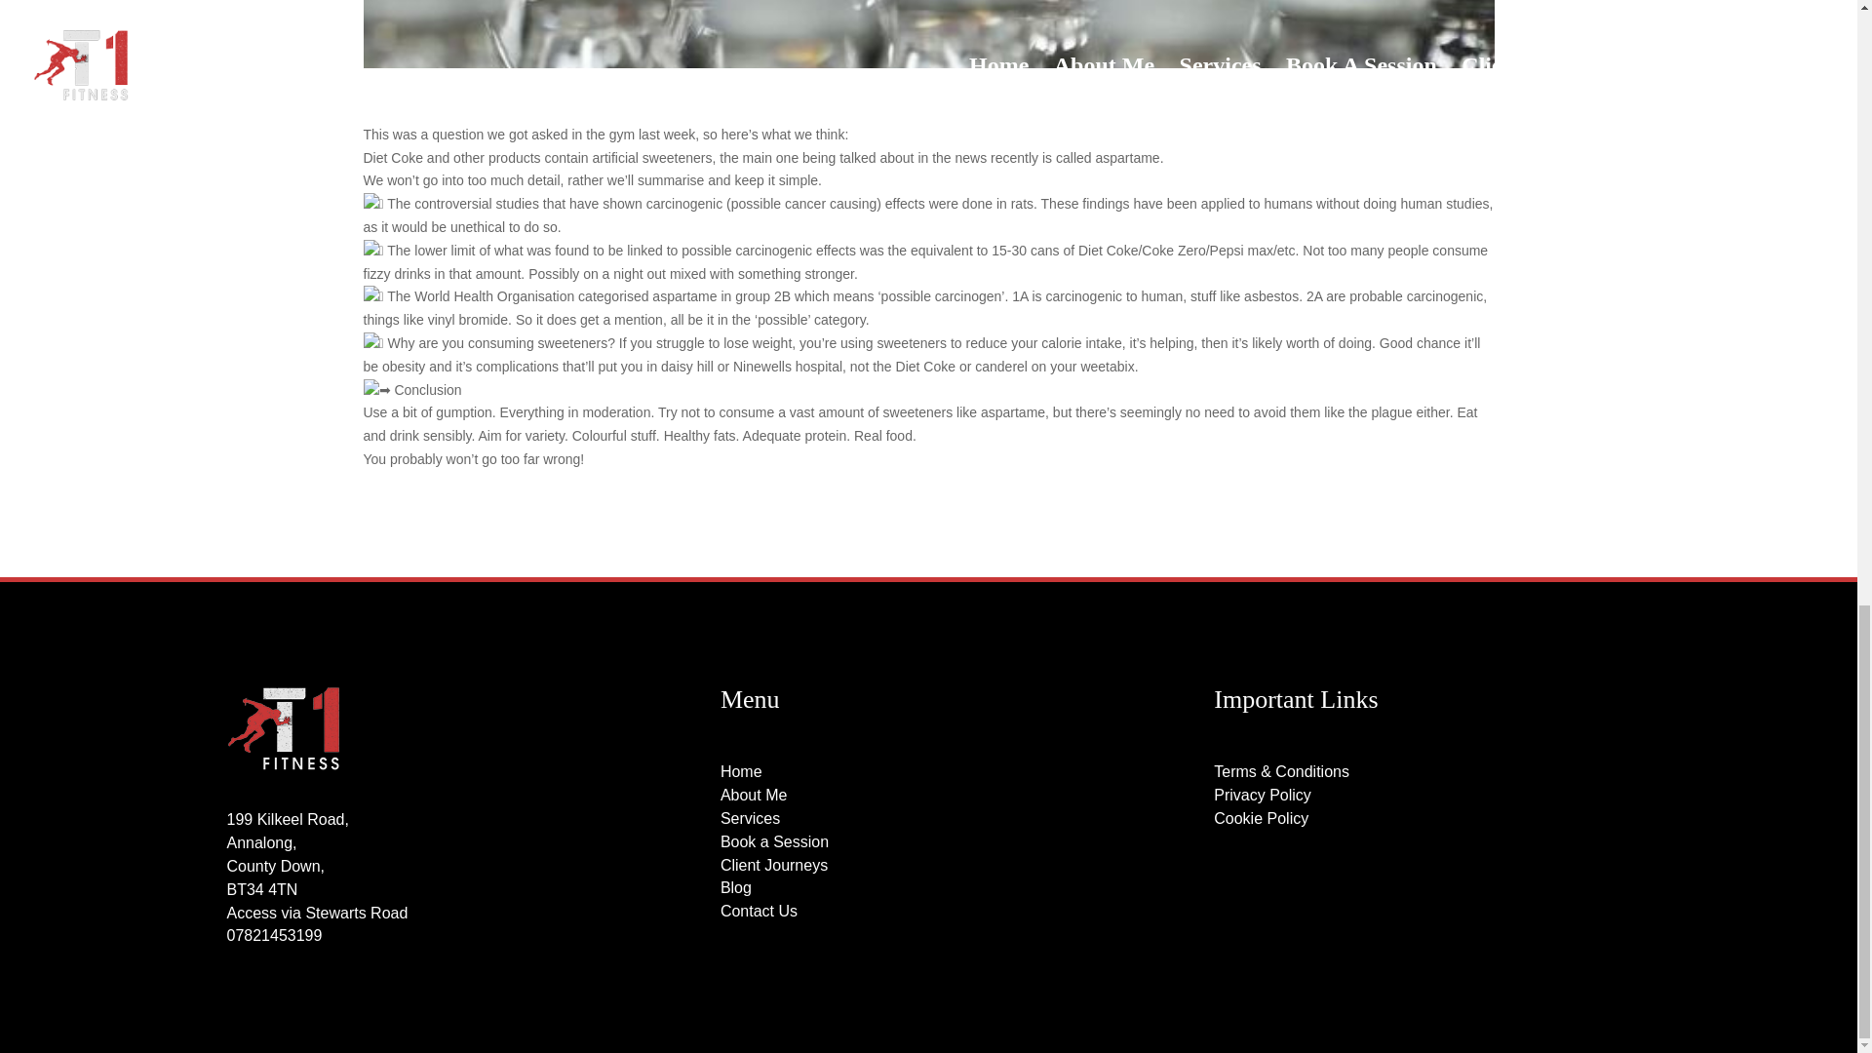 The height and width of the screenshot is (1053, 1872). I want to click on Services, so click(751, 817).